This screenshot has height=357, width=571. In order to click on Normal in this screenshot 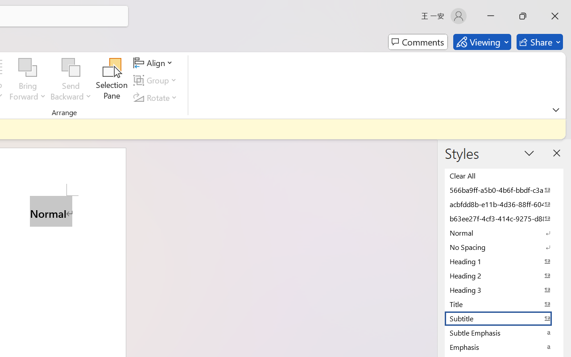, I will do `click(504, 232)`.